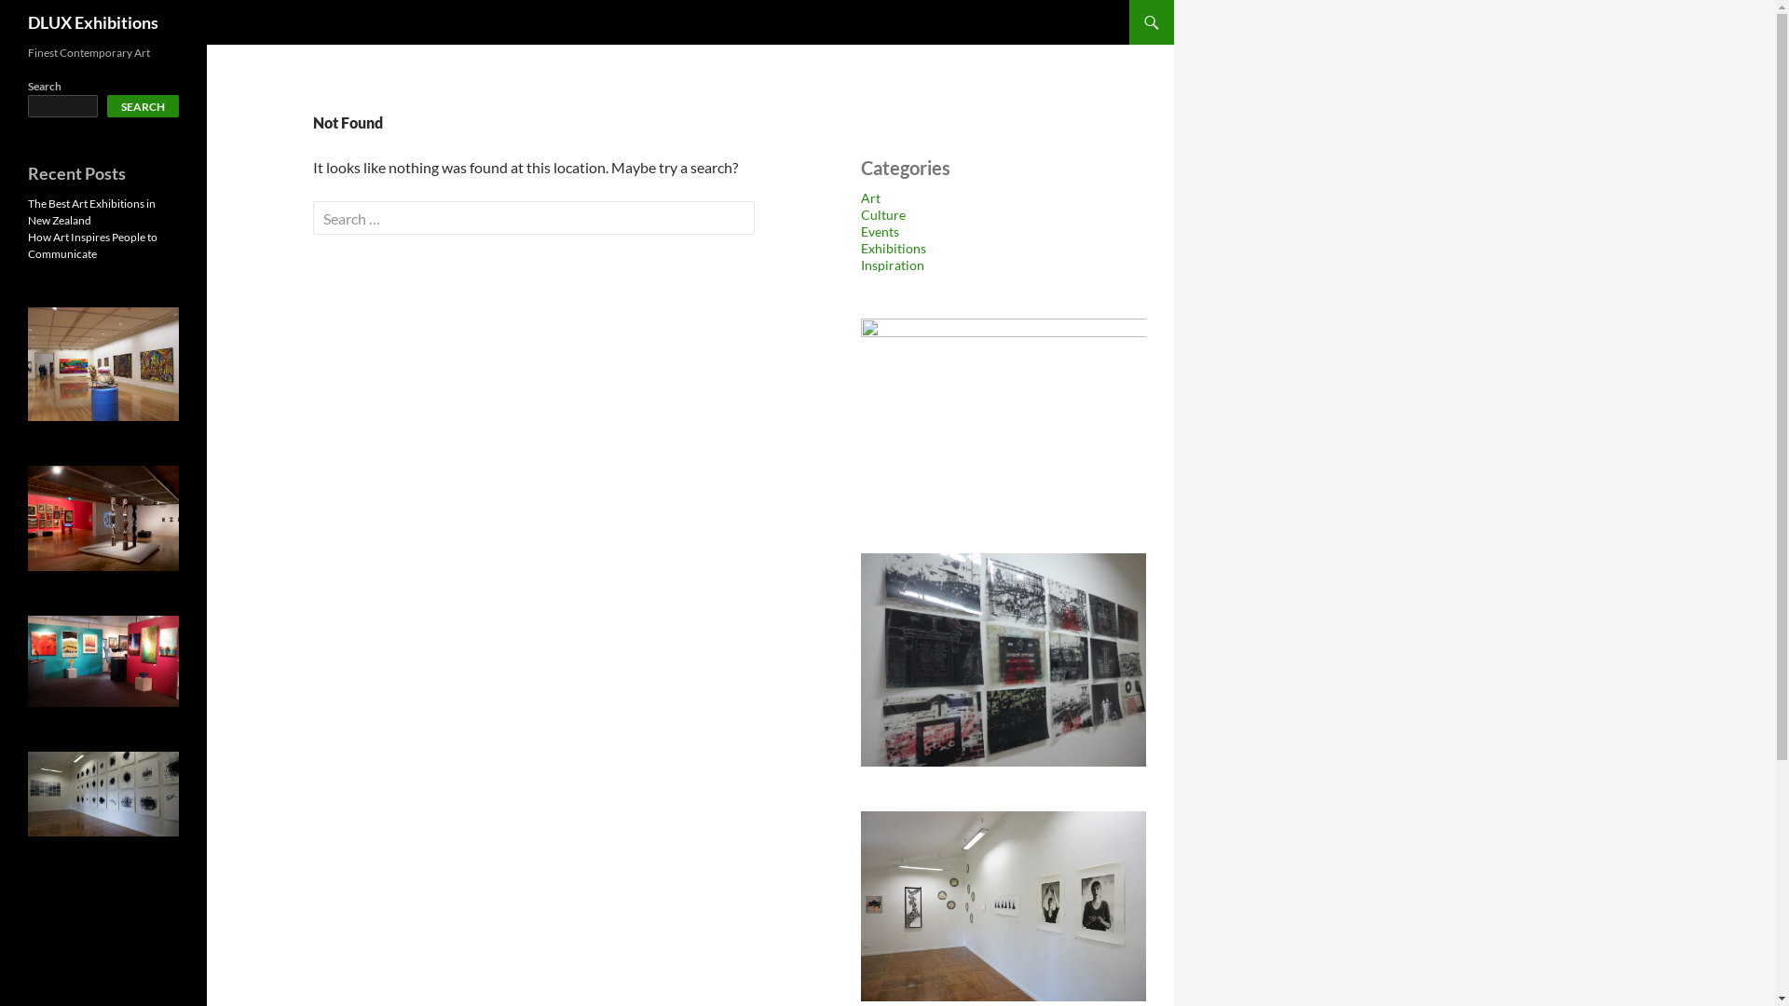  I want to click on The Best Art Exhibitions in New Zealand, so click(91, 212).